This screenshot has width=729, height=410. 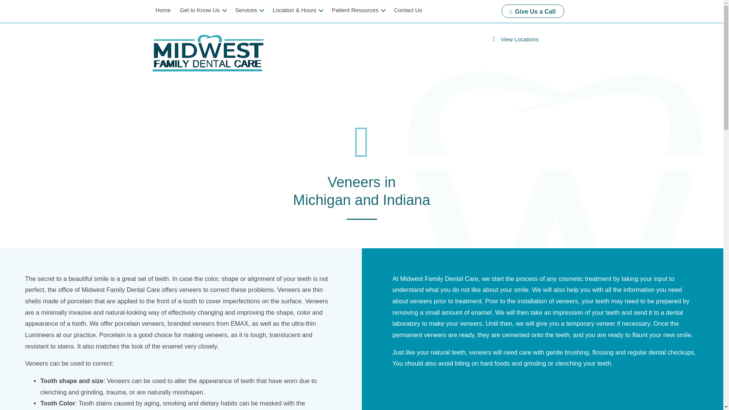 I want to click on Contact Us, so click(x=408, y=10).